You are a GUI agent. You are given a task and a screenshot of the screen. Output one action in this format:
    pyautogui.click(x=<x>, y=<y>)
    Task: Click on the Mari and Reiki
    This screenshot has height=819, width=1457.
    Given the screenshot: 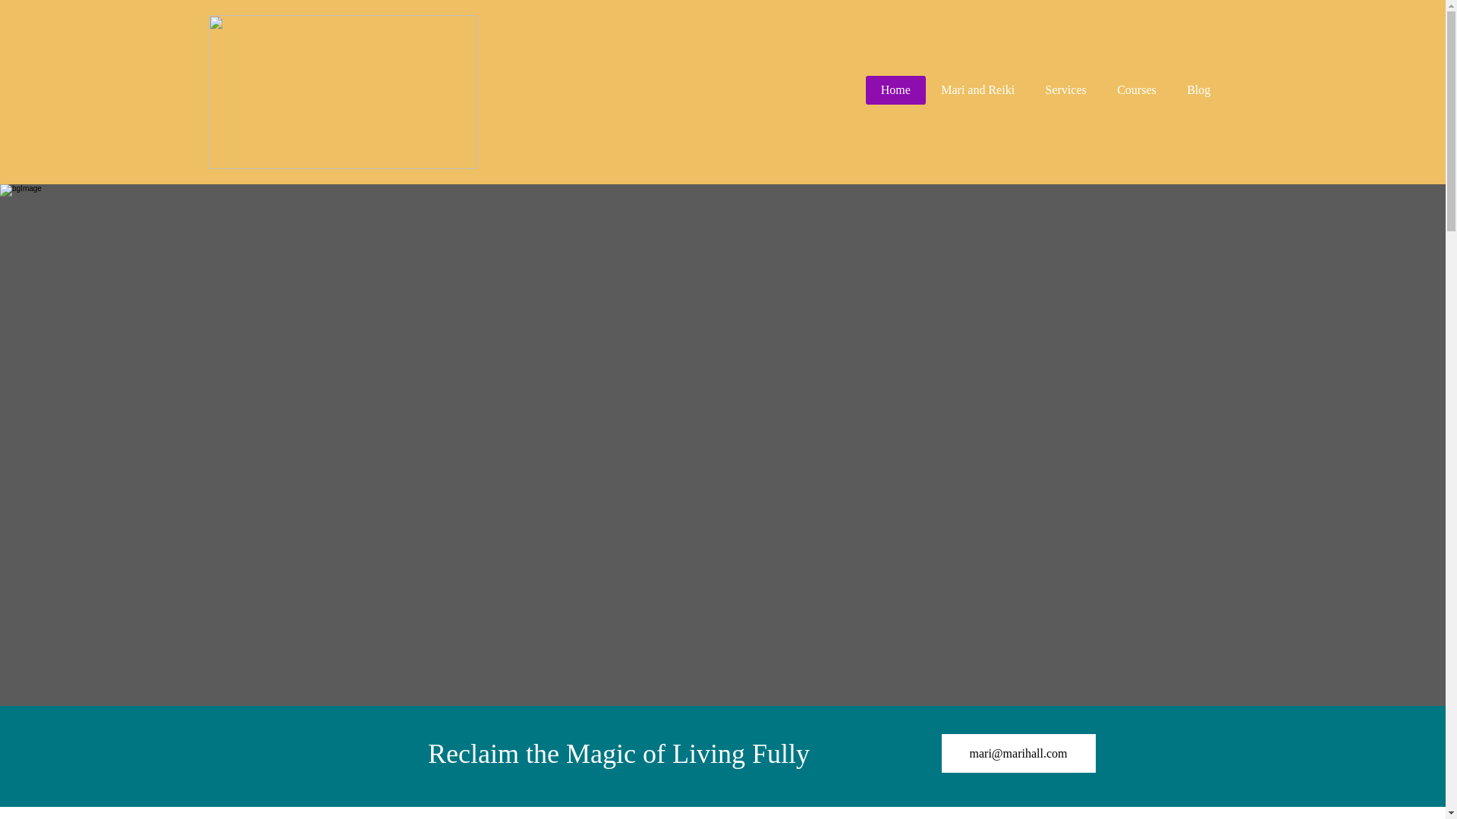 What is the action you would take?
    pyautogui.click(x=977, y=90)
    